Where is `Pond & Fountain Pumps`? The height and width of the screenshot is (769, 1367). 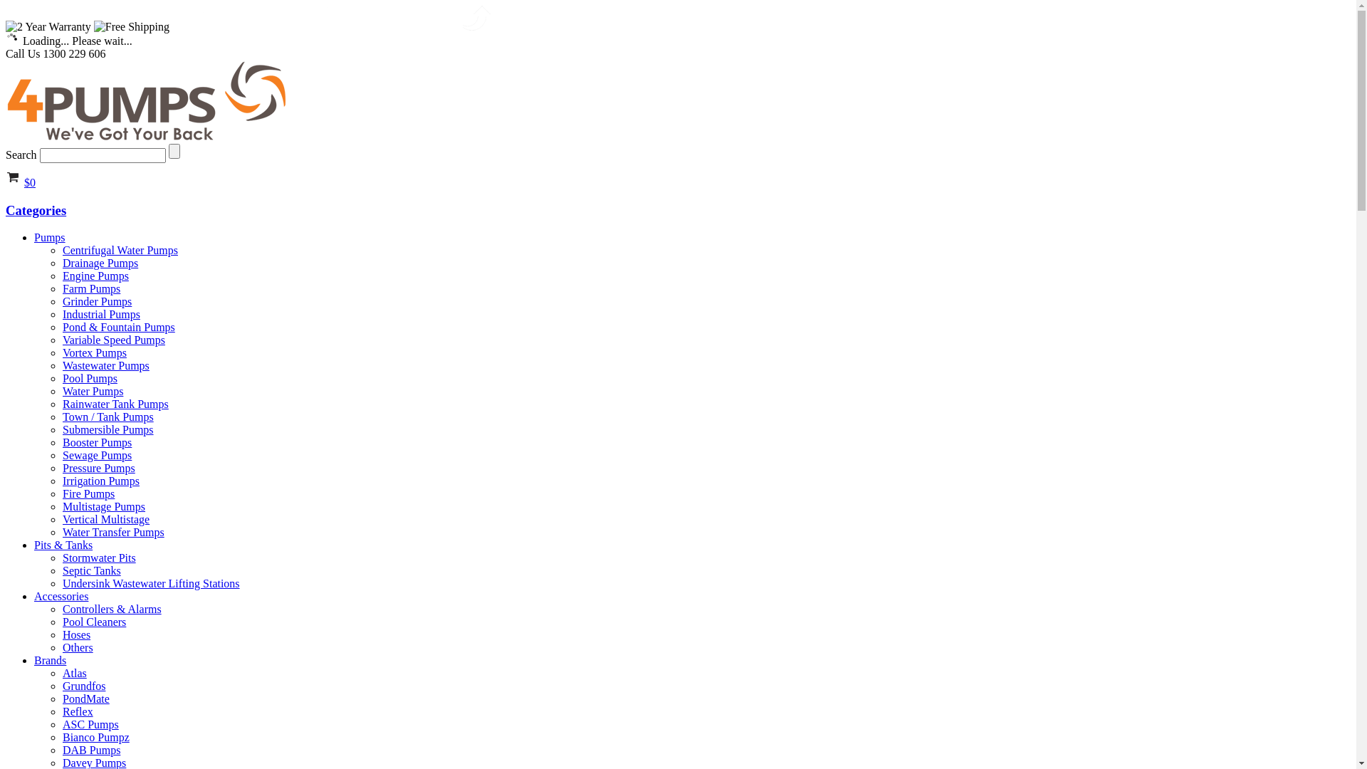 Pond & Fountain Pumps is located at coordinates (118, 328).